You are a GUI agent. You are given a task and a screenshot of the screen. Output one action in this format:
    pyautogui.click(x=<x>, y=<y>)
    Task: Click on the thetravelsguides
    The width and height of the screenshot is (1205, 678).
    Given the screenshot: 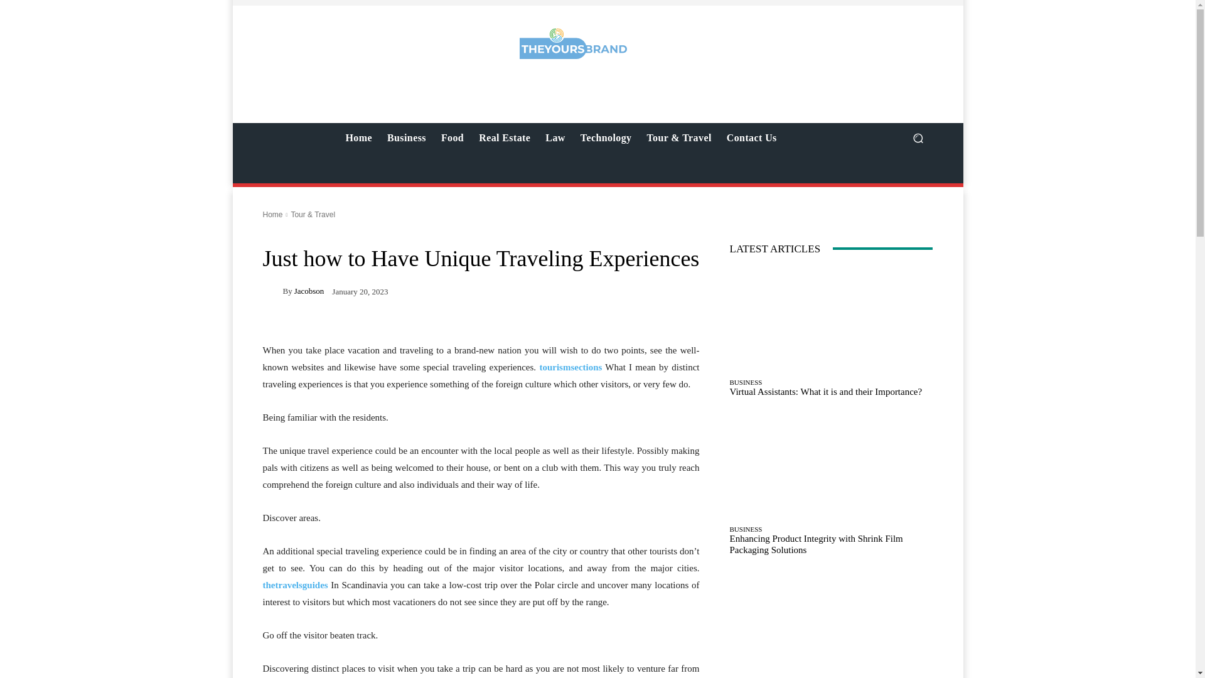 What is the action you would take?
    pyautogui.click(x=295, y=585)
    